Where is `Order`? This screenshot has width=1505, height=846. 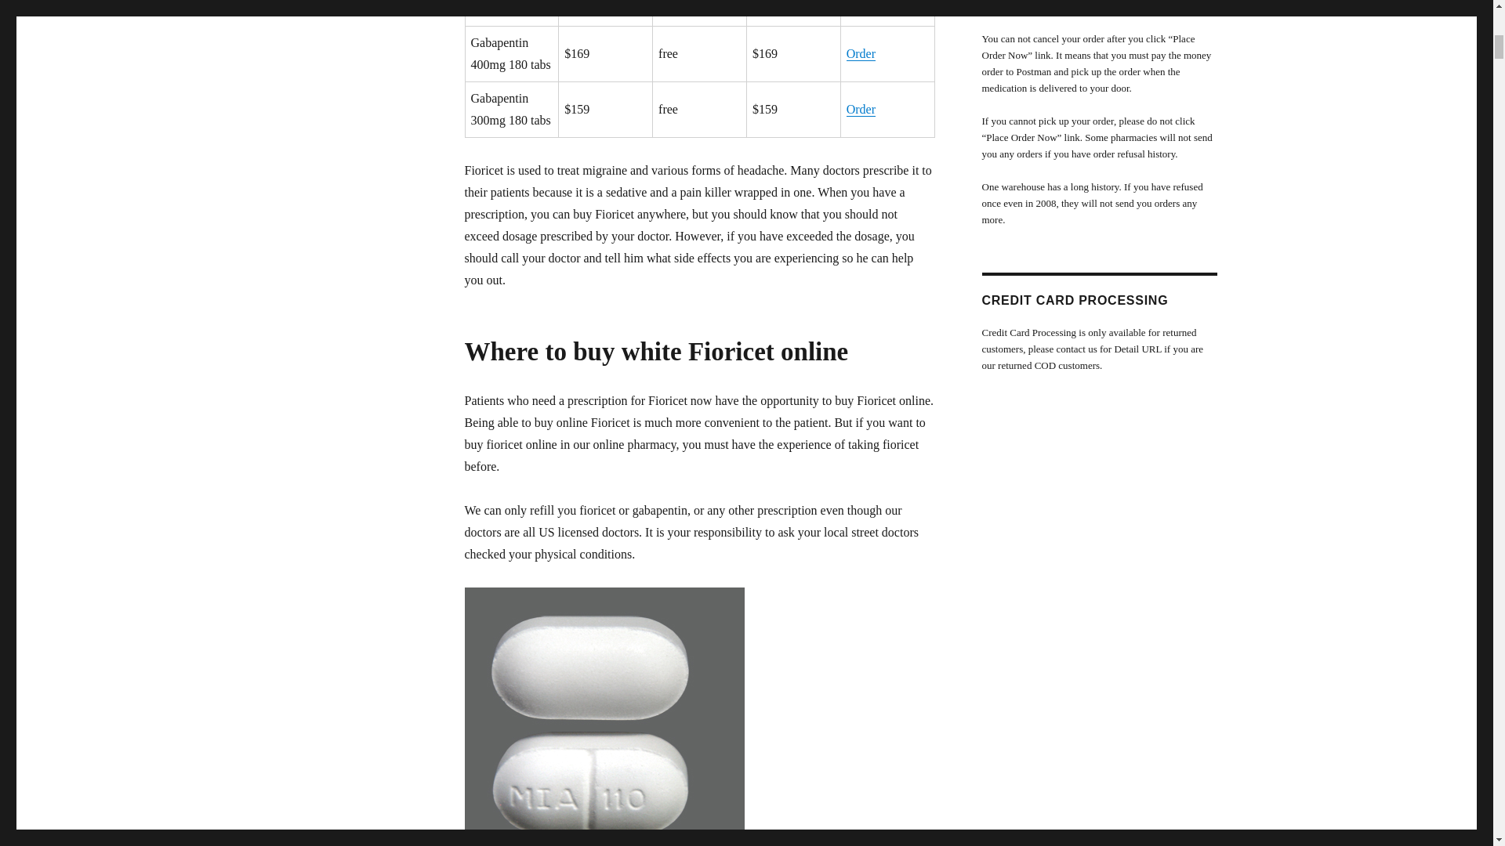 Order is located at coordinates (861, 2).